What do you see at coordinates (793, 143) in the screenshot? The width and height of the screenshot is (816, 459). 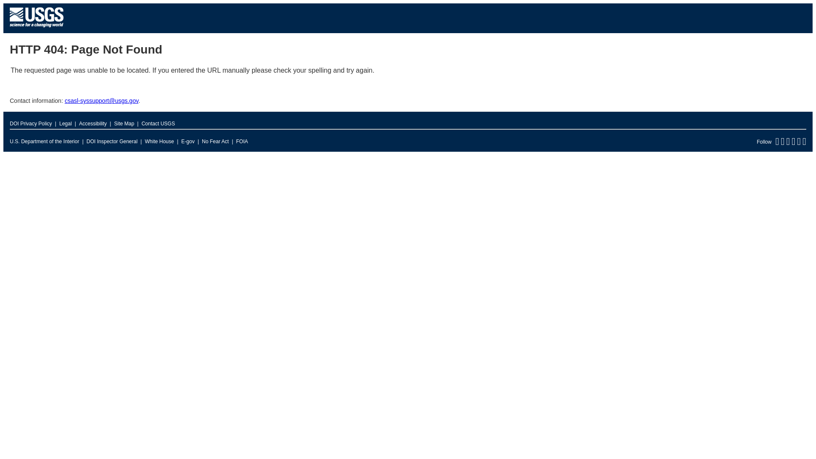 I see `Flickr` at bounding box center [793, 143].